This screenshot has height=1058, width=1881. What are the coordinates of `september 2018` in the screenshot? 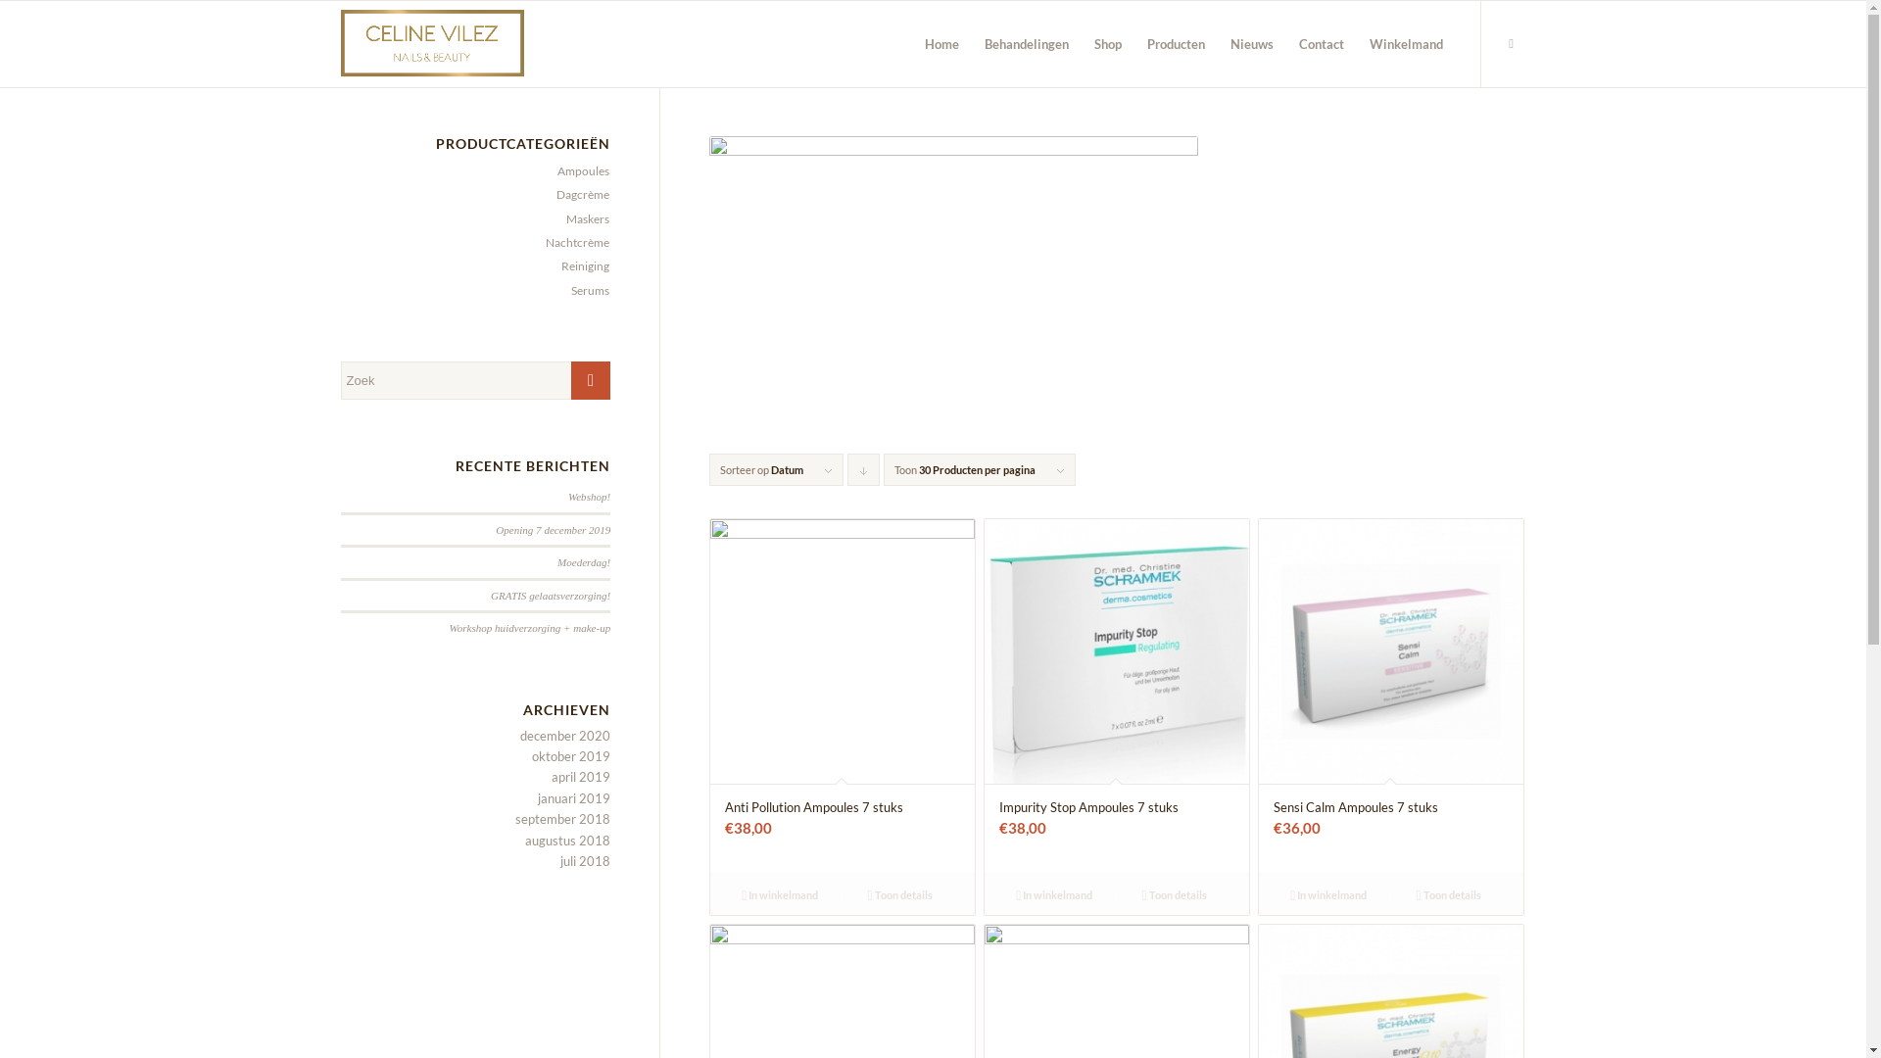 It's located at (562, 819).